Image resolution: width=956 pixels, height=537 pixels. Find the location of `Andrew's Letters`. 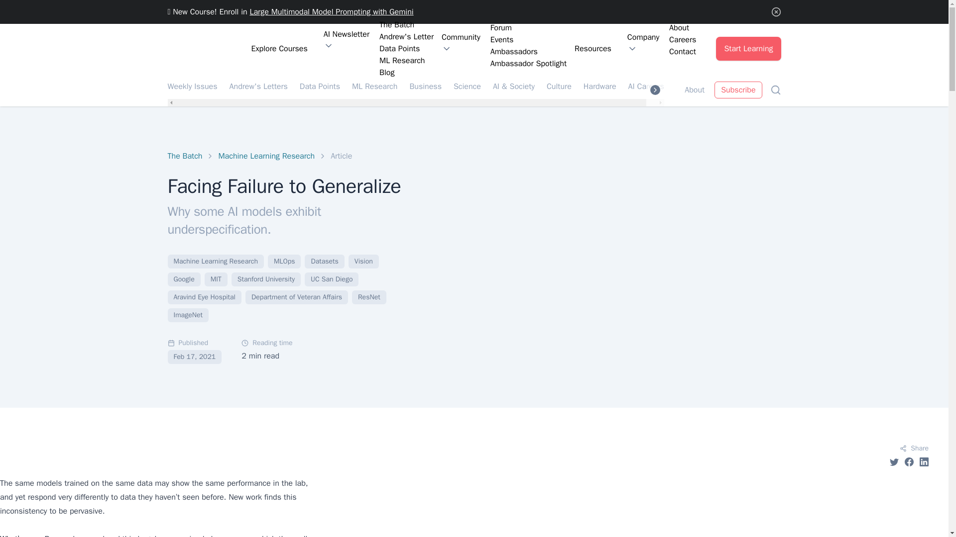

Andrew's Letters is located at coordinates (258, 86).